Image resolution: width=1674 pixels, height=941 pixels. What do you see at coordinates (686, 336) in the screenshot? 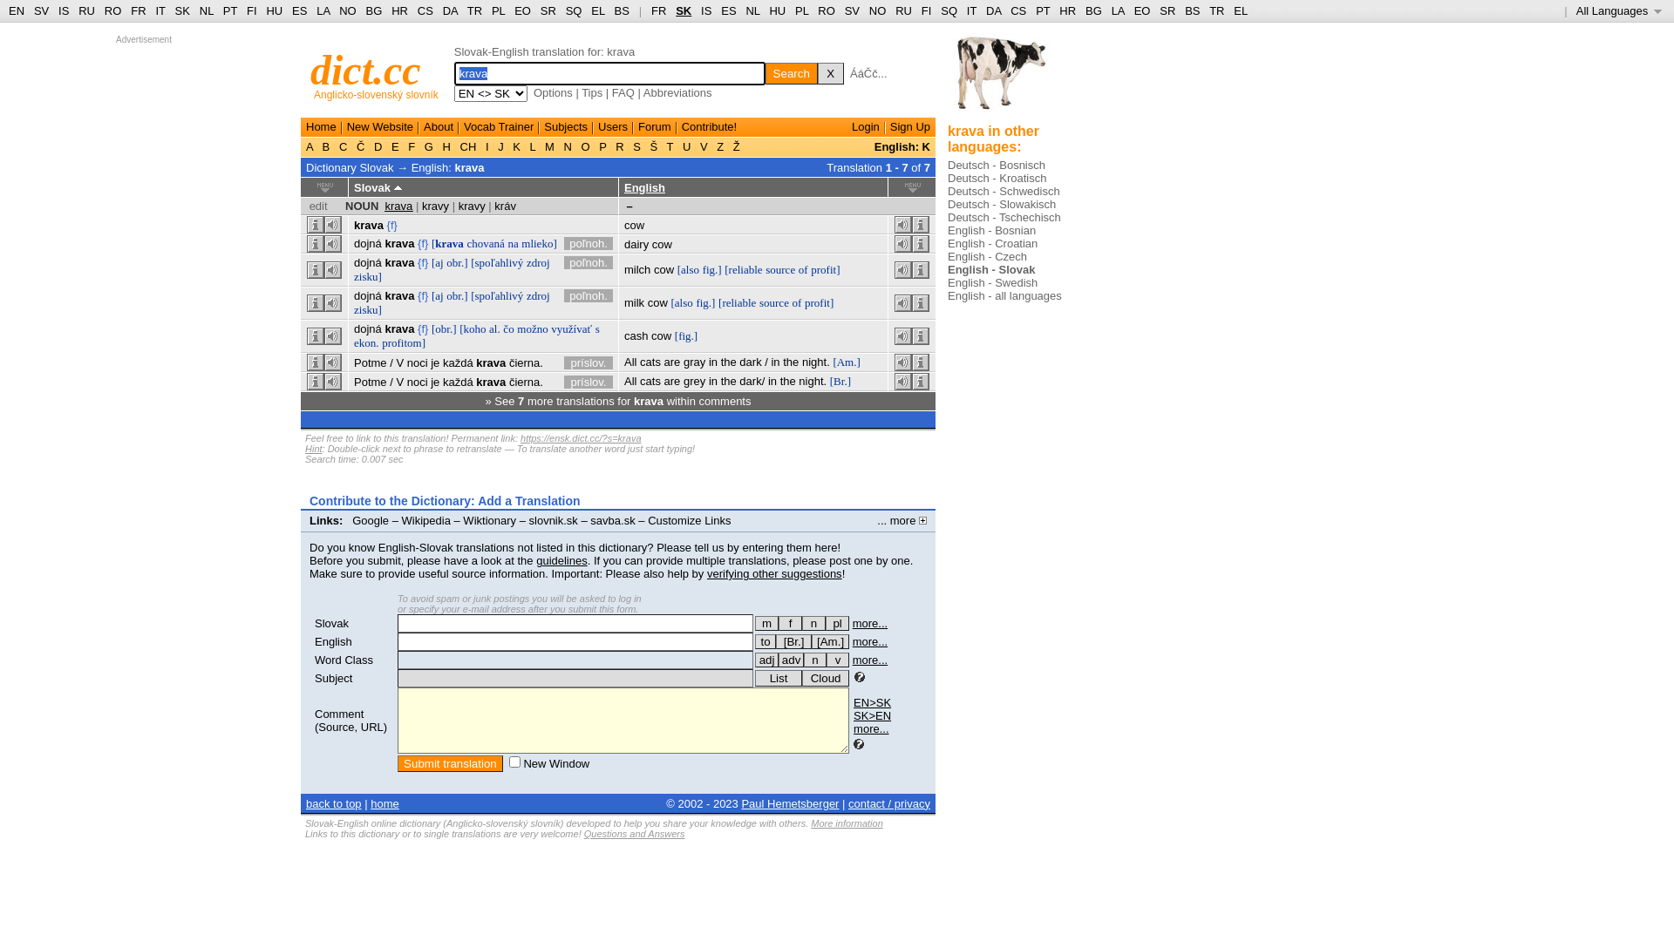
I see `[fig.]` at bounding box center [686, 336].